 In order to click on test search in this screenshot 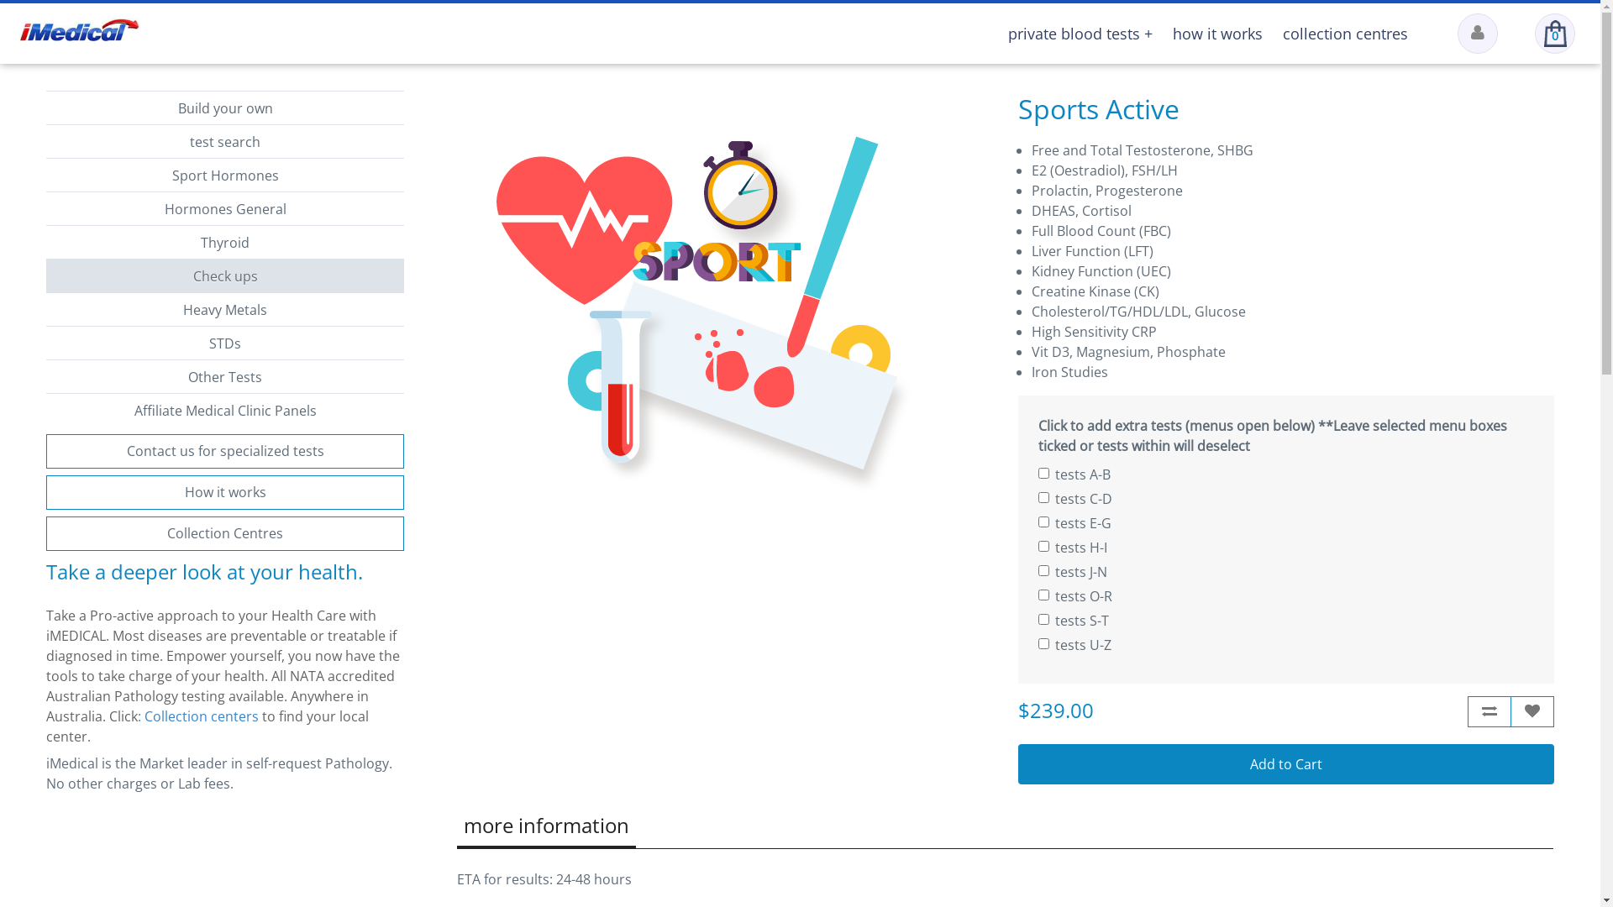, I will do `click(225, 141)`.